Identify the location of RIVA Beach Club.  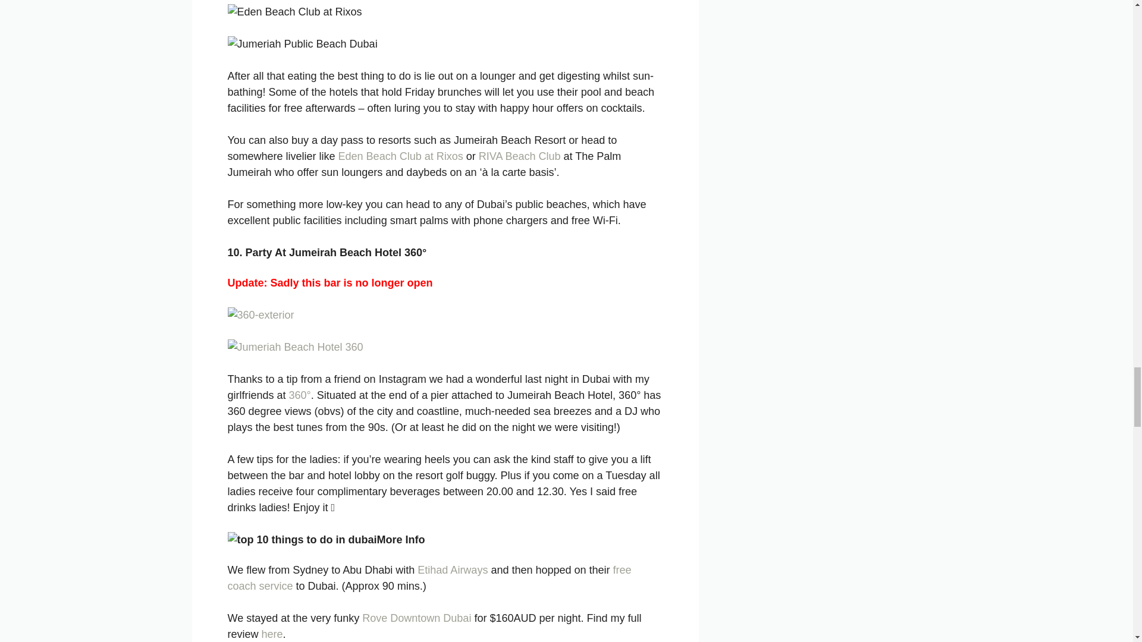
(519, 156).